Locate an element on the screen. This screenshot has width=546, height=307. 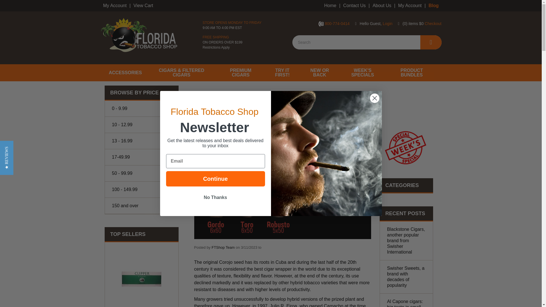
Home is located at coordinates (330, 6).